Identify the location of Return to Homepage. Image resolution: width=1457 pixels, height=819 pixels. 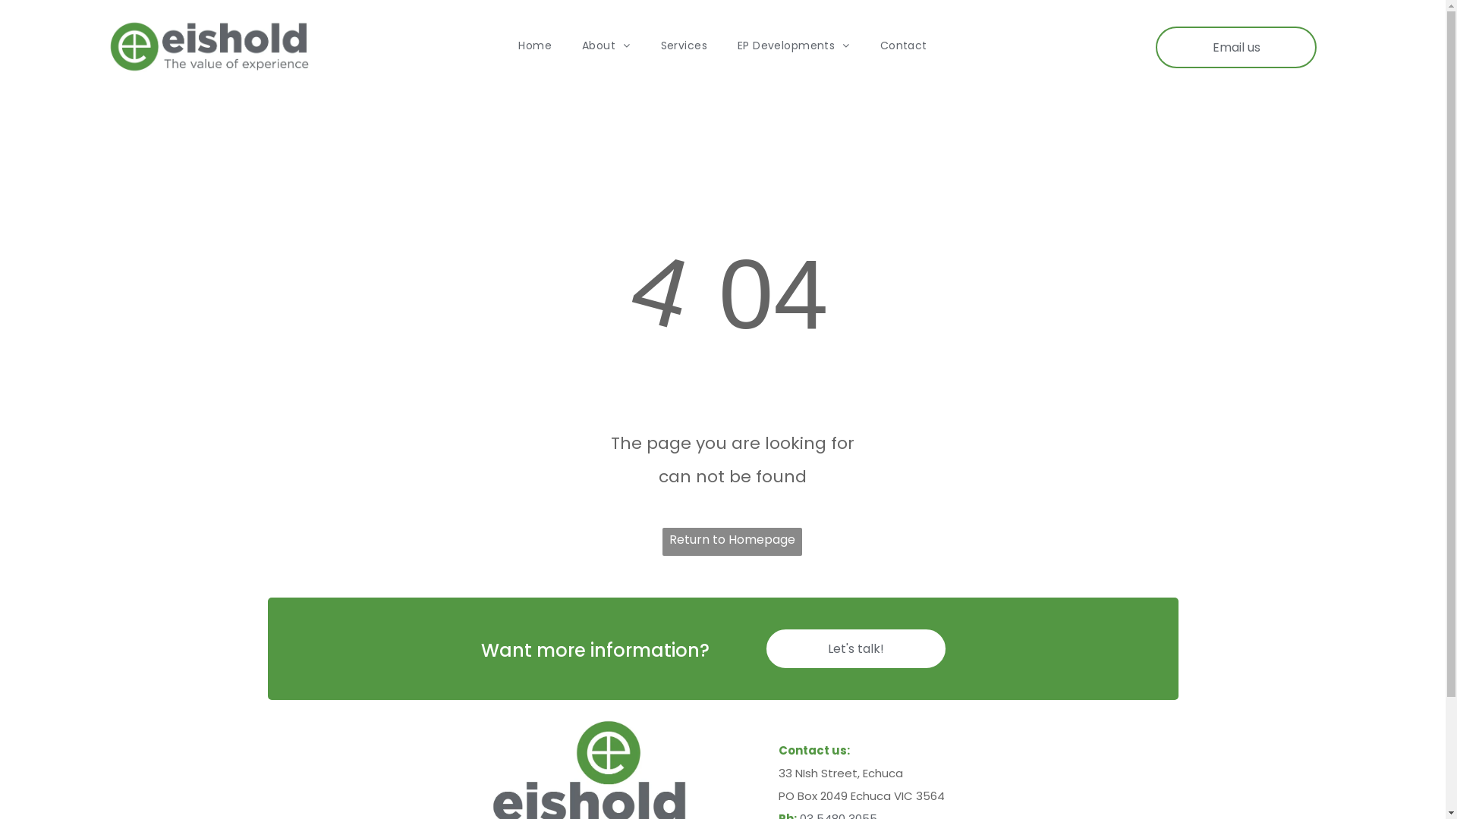
(732, 541).